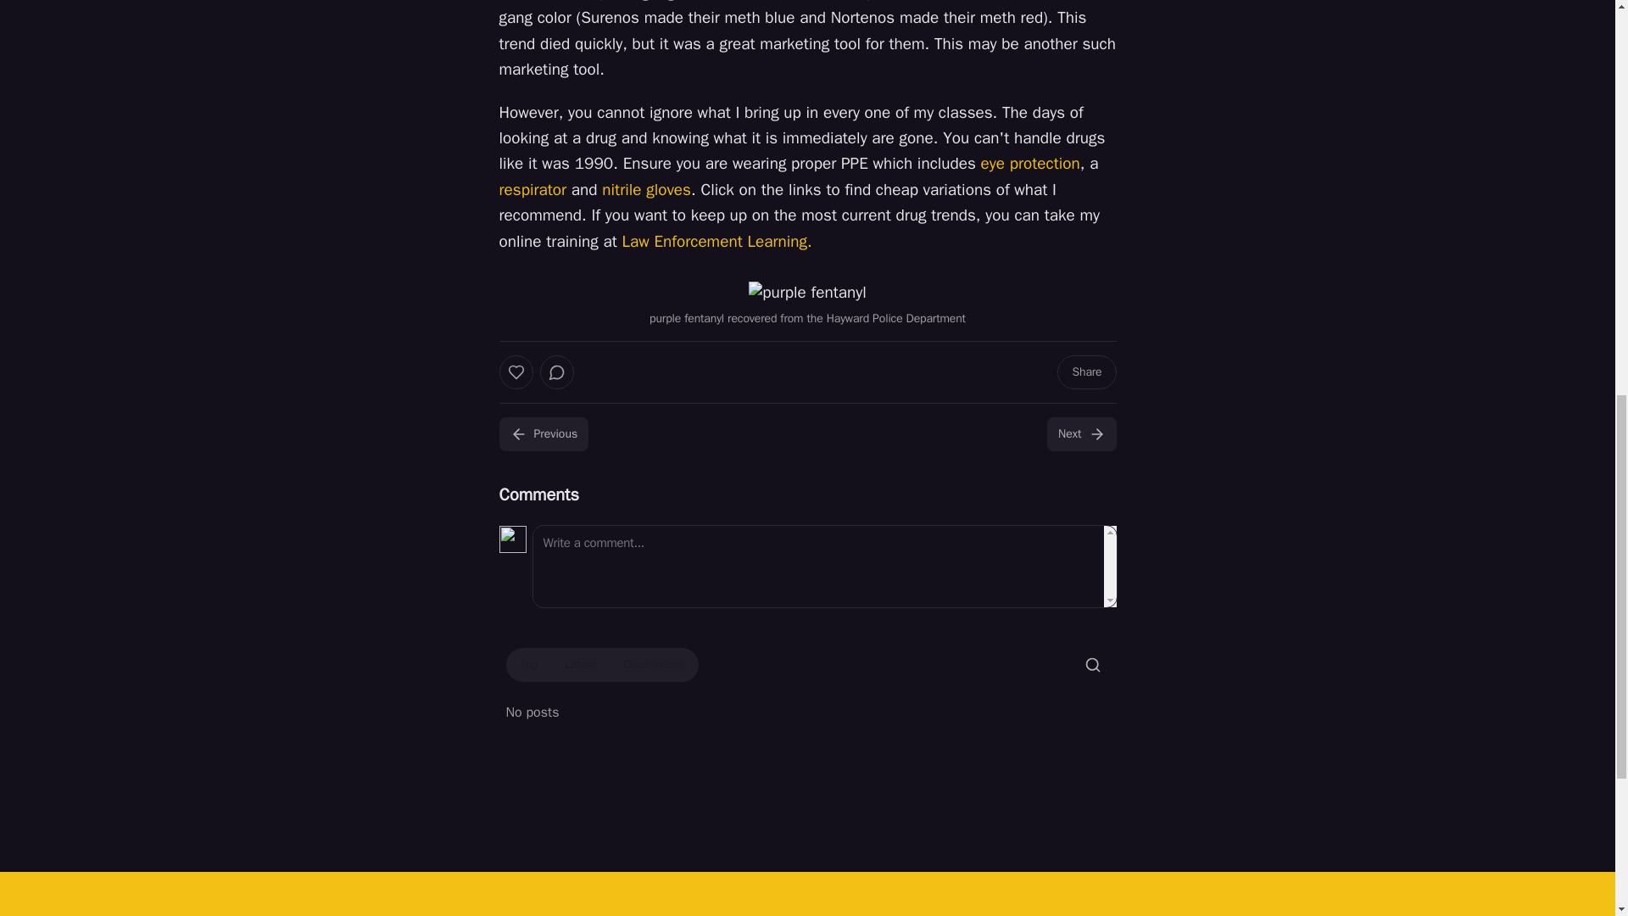  Describe the element at coordinates (1031, 164) in the screenshot. I see `eye protection` at that location.